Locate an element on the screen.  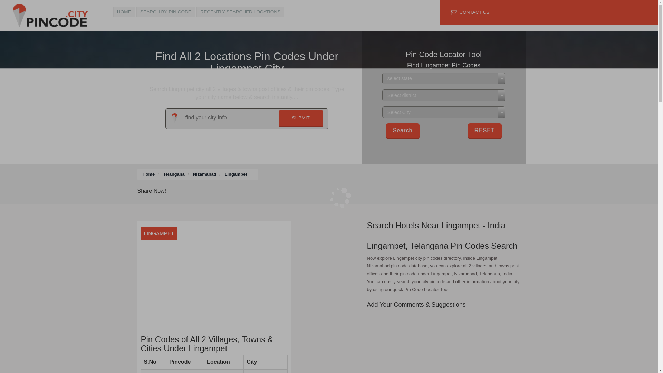
submit is located at coordinates (301, 118).